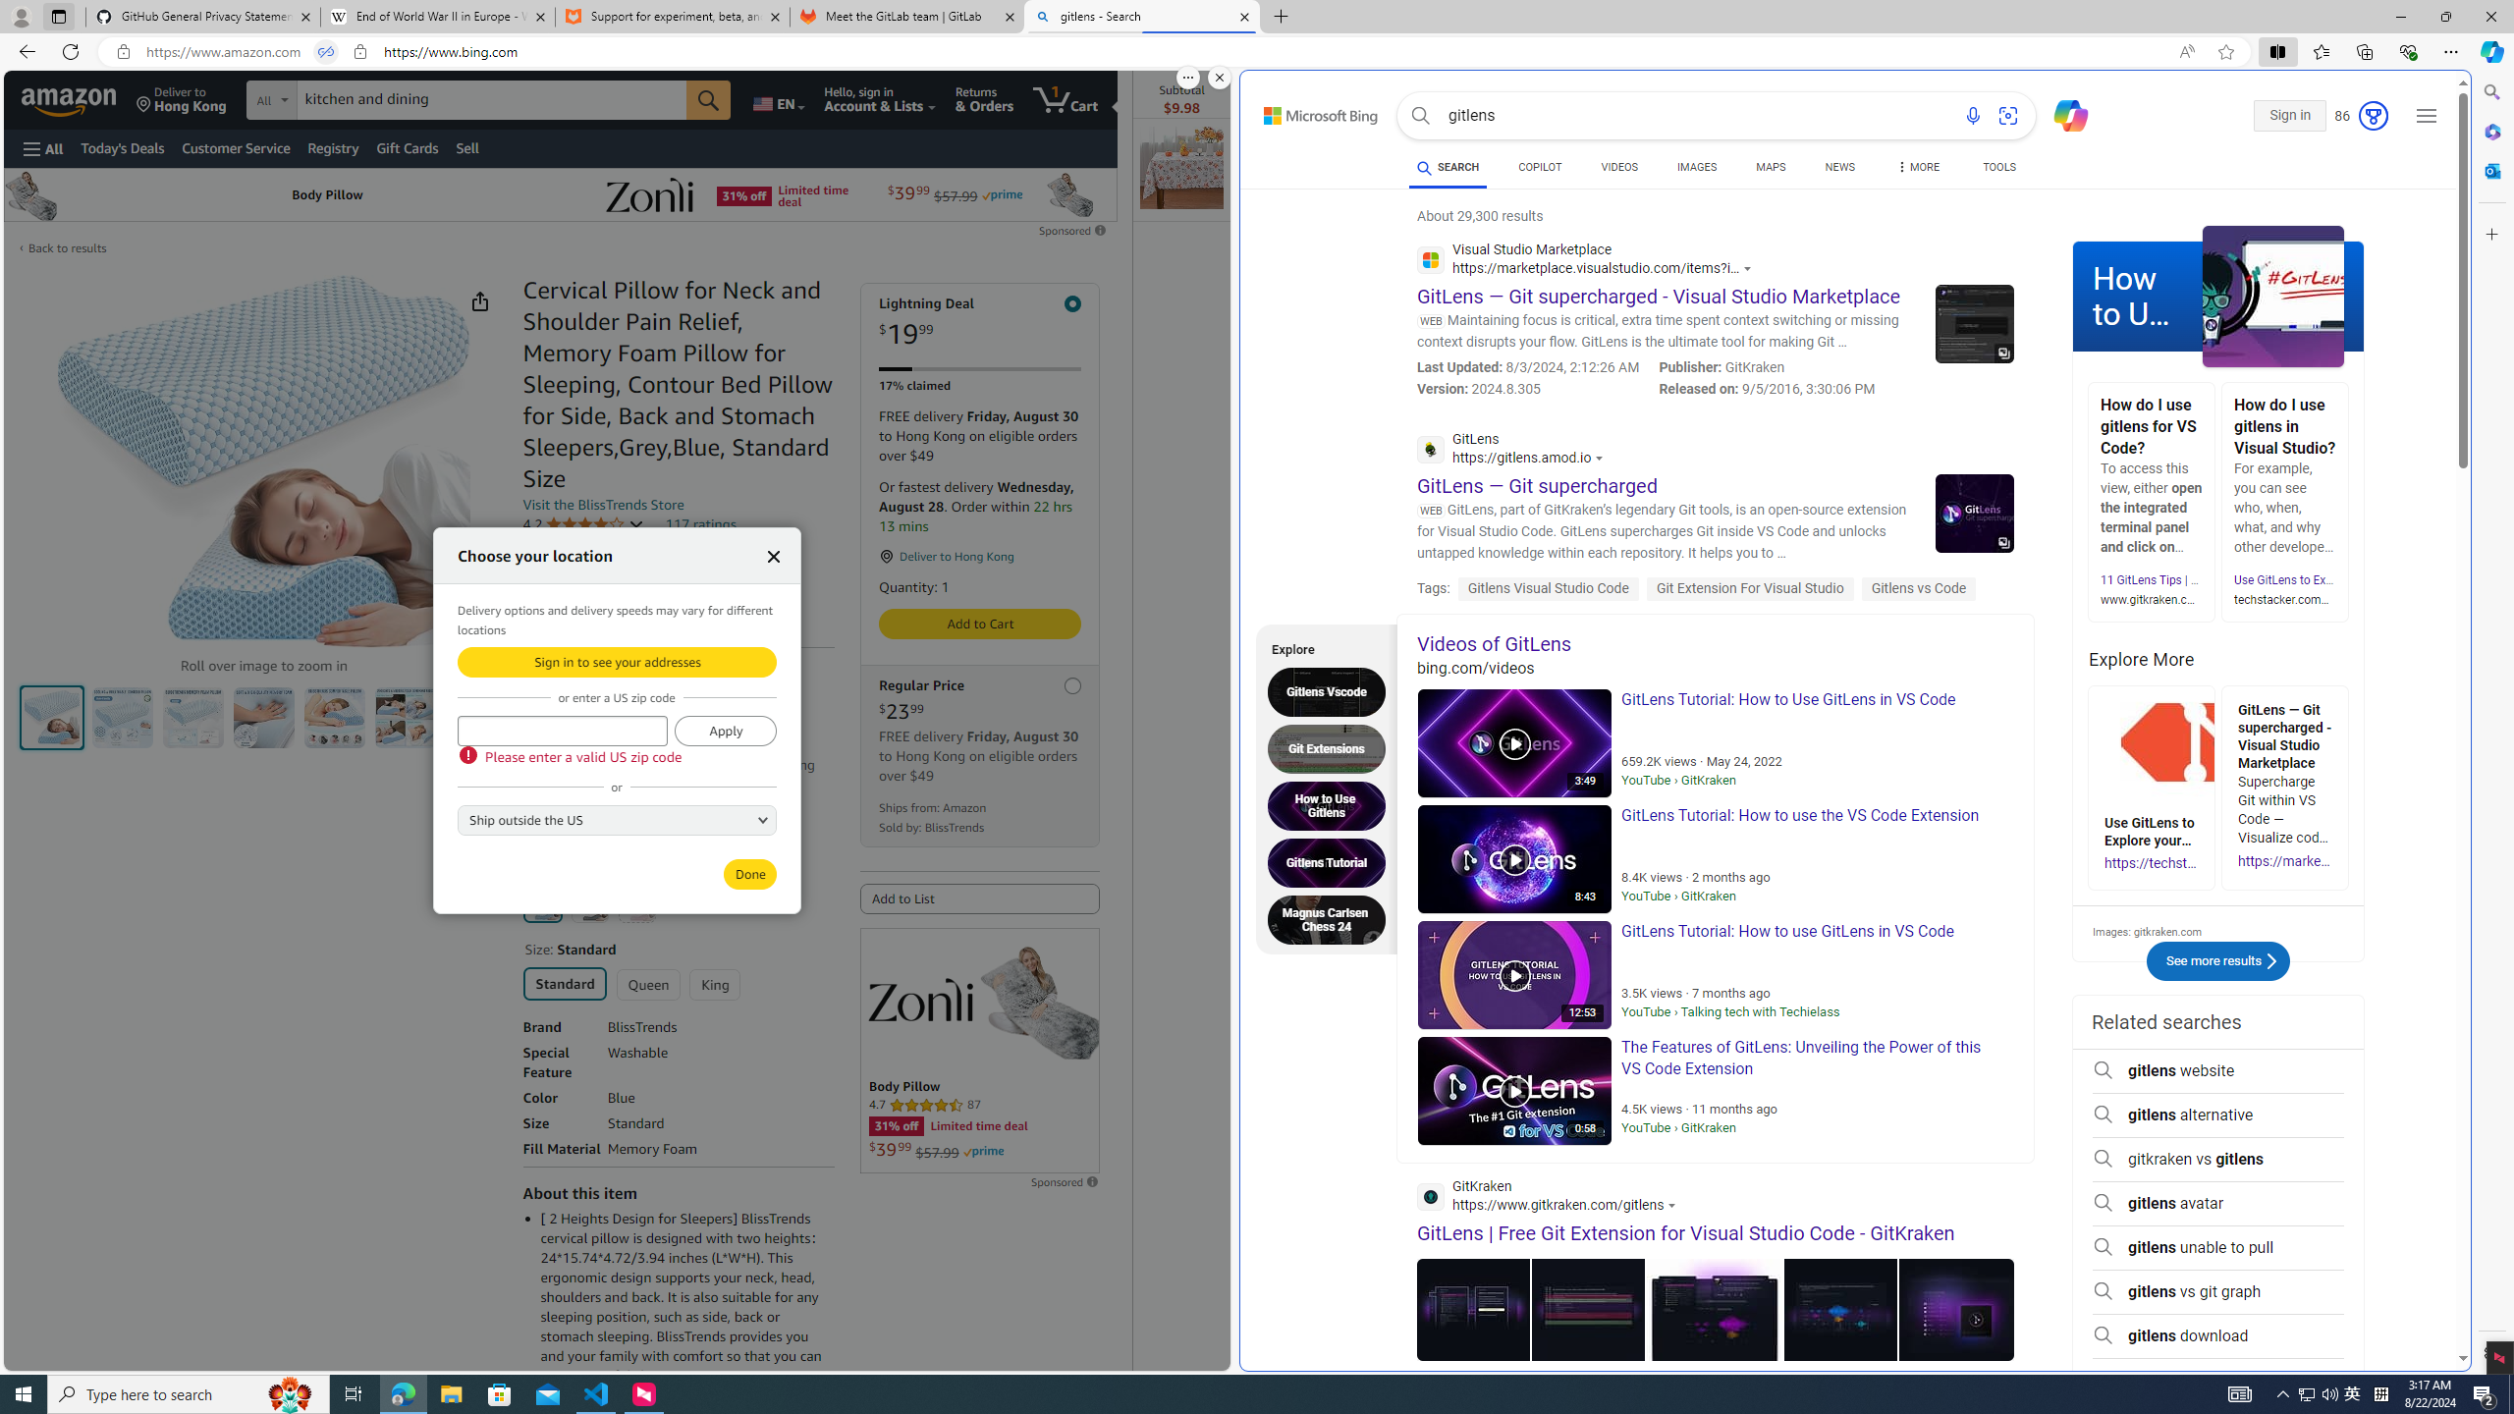 The image size is (2514, 1414). What do you see at coordinates (603, 505) in the screenshot?
I see `Visit the BlissTrends Store` at bounding box center [603, 505].